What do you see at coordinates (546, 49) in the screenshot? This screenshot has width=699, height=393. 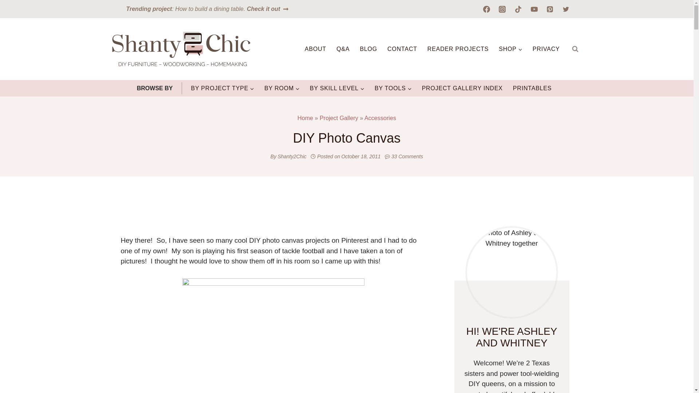 I see `PRIVACY` at bounding box center [546, 49].